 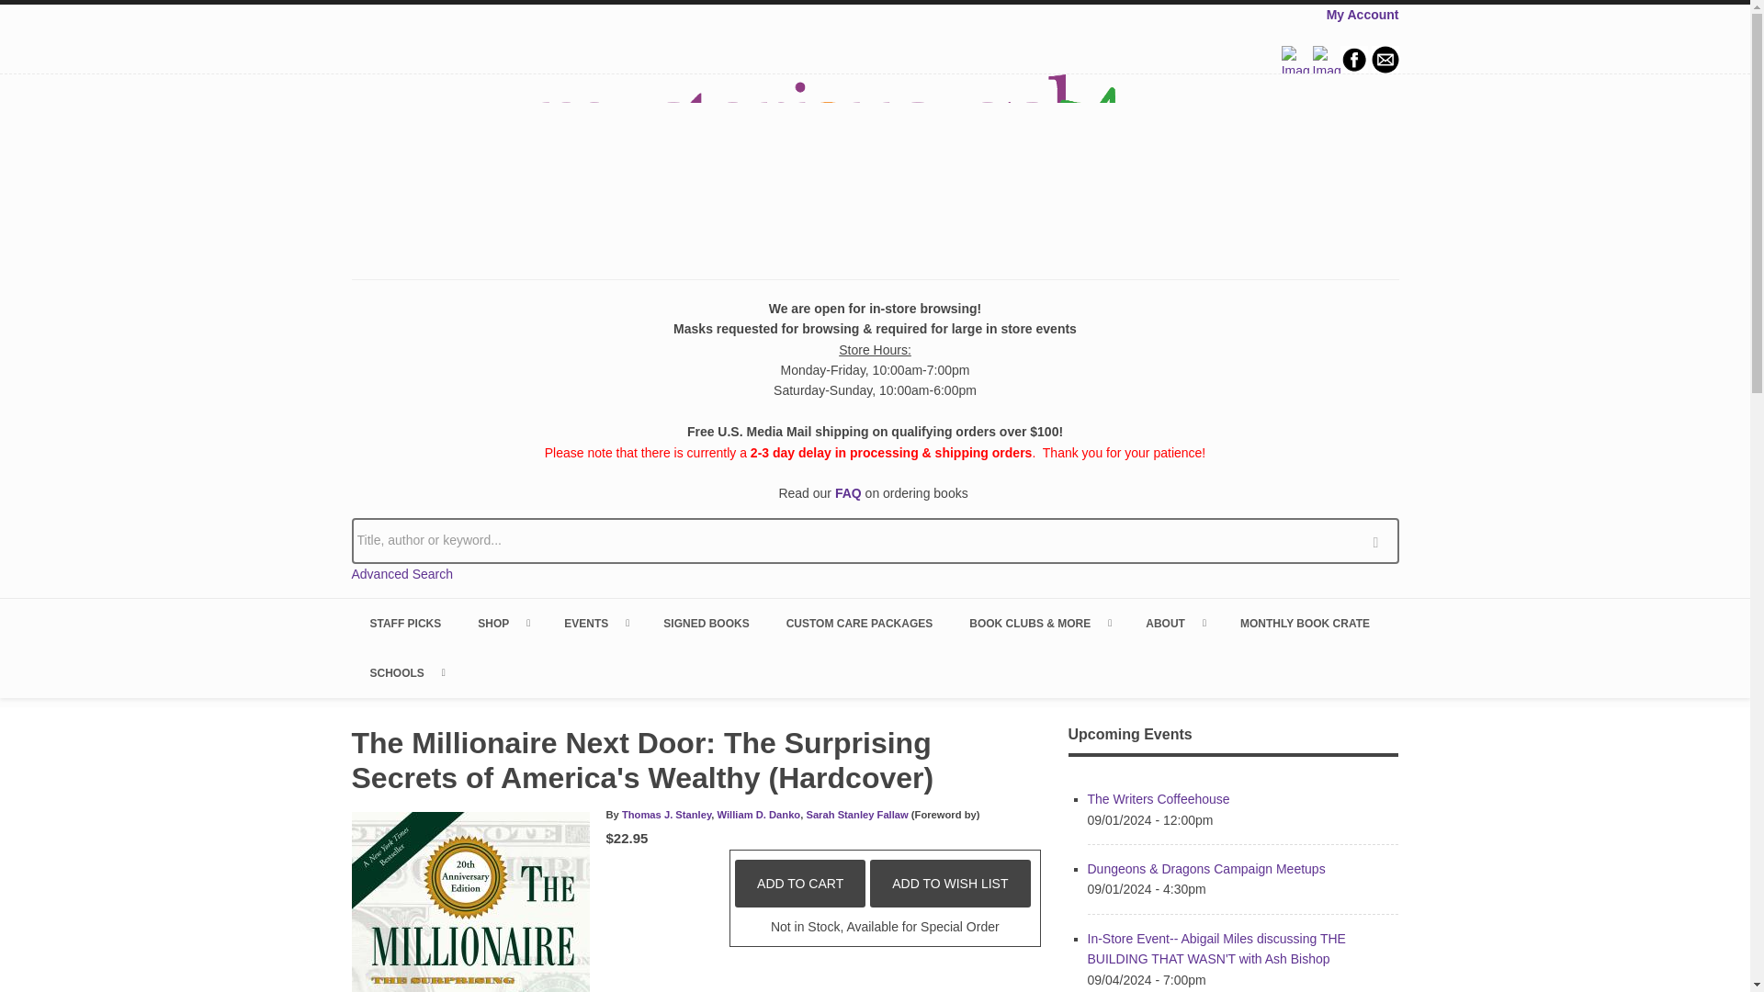 I want to click on FAQ, so click(x=848, y=493).